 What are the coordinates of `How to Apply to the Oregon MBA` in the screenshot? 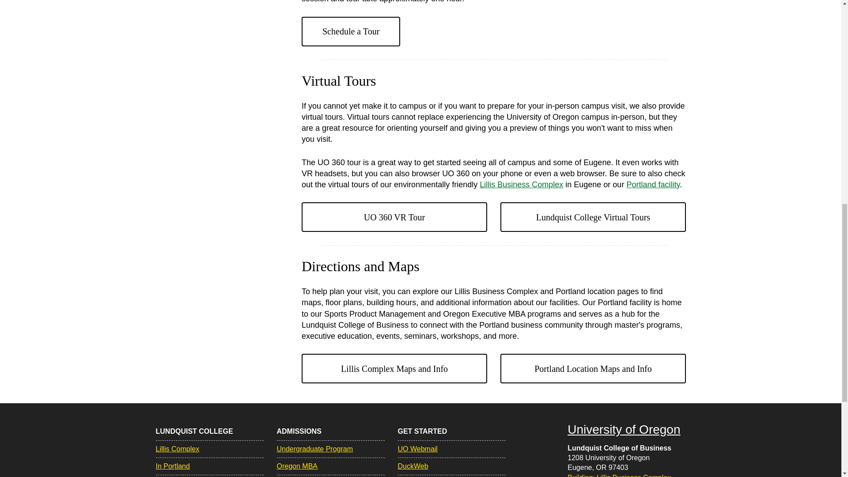 It's located at (297, 466).